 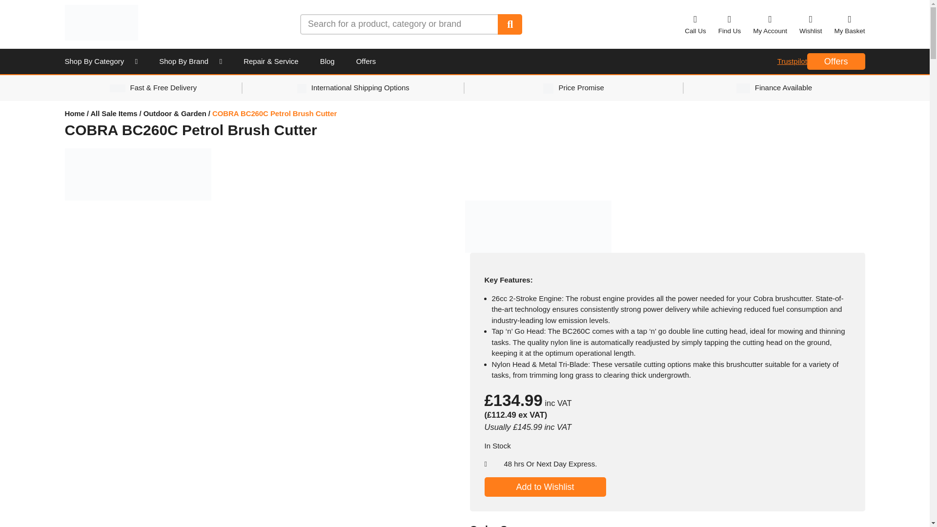 I want to click on Wishlist, so click(x=811, y=24).